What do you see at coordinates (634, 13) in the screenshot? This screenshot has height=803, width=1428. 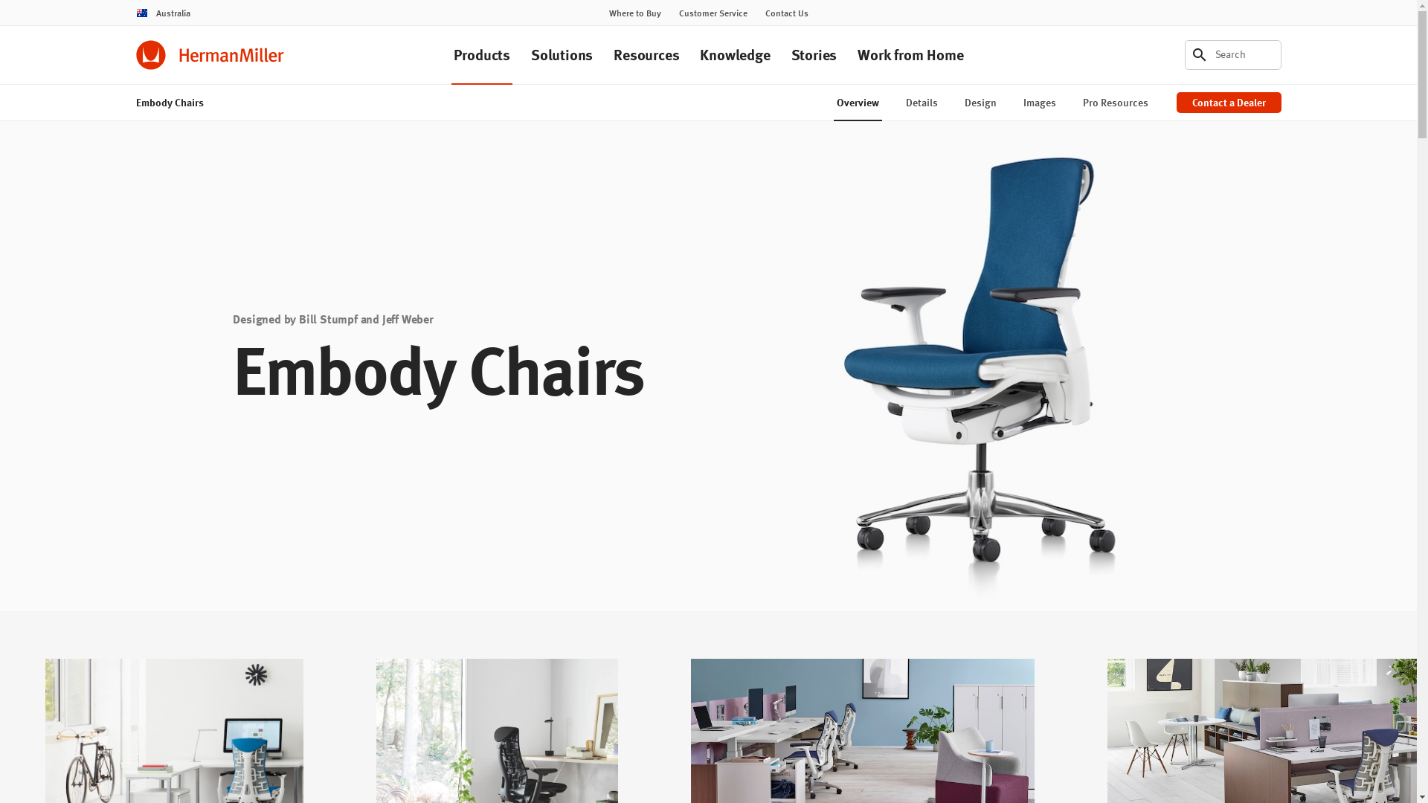 I see `Where to Buy` at bounding box center [634, 13].